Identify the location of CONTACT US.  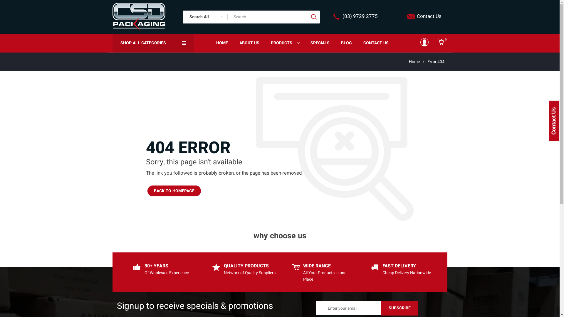
(376, 43).